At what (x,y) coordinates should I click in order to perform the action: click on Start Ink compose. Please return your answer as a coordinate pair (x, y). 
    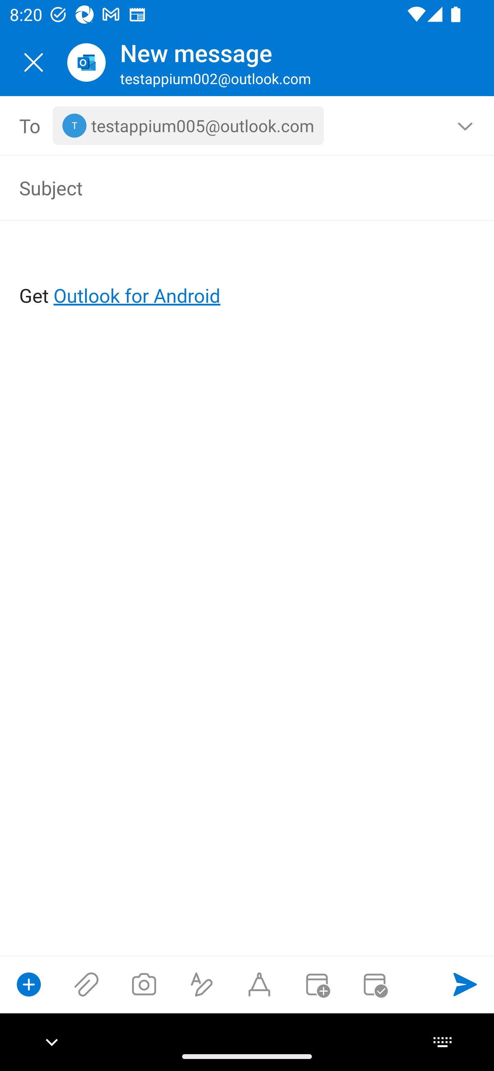
    Looking at the image, I should click on (259, 984).